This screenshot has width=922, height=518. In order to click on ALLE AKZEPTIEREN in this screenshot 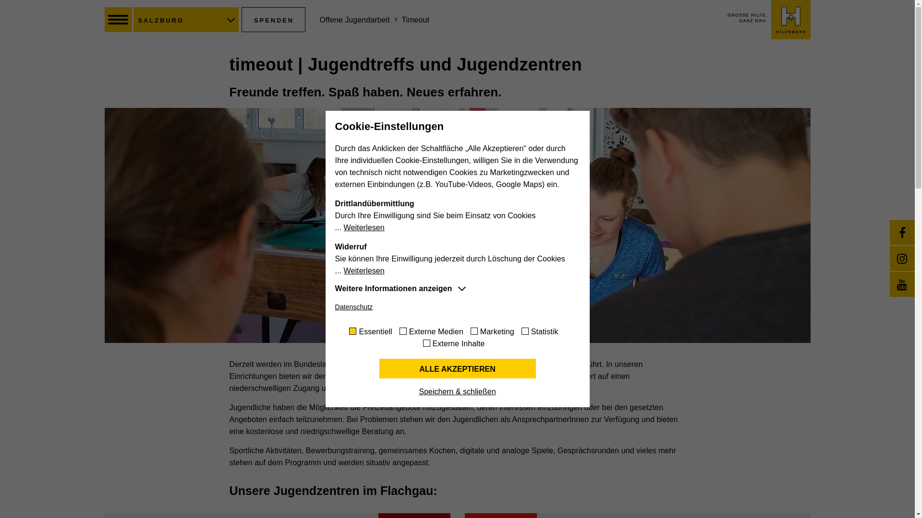, I will do `click(458, 368)`.